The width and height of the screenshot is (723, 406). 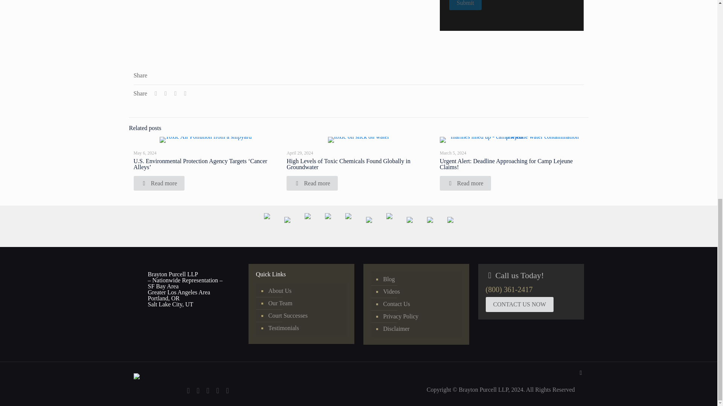 I want to click on Facebook, so click(x=188, y=391).